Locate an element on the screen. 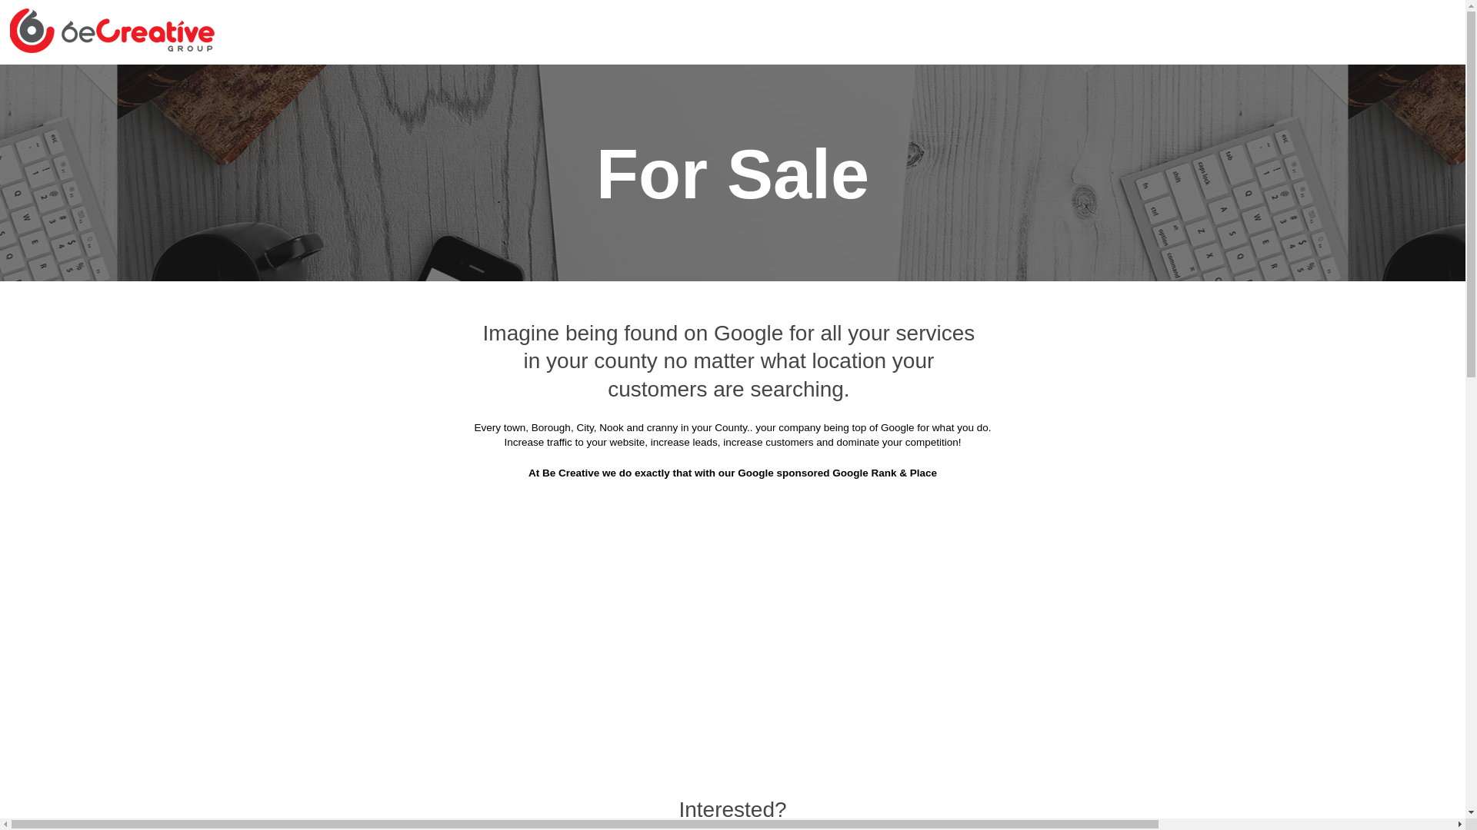 Image resolution: width=1477 pixels, height=830 pixels. Aggregate Suppliers Bude Cornwall is located at coordinates (1102, 160).